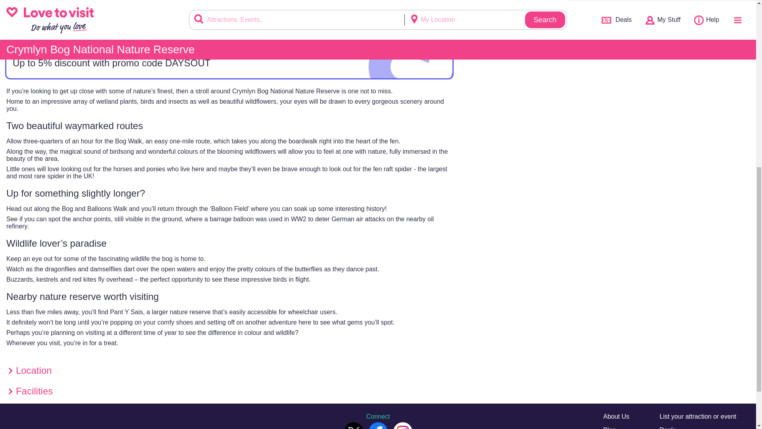  I want to click on Location, so click(229, 371).